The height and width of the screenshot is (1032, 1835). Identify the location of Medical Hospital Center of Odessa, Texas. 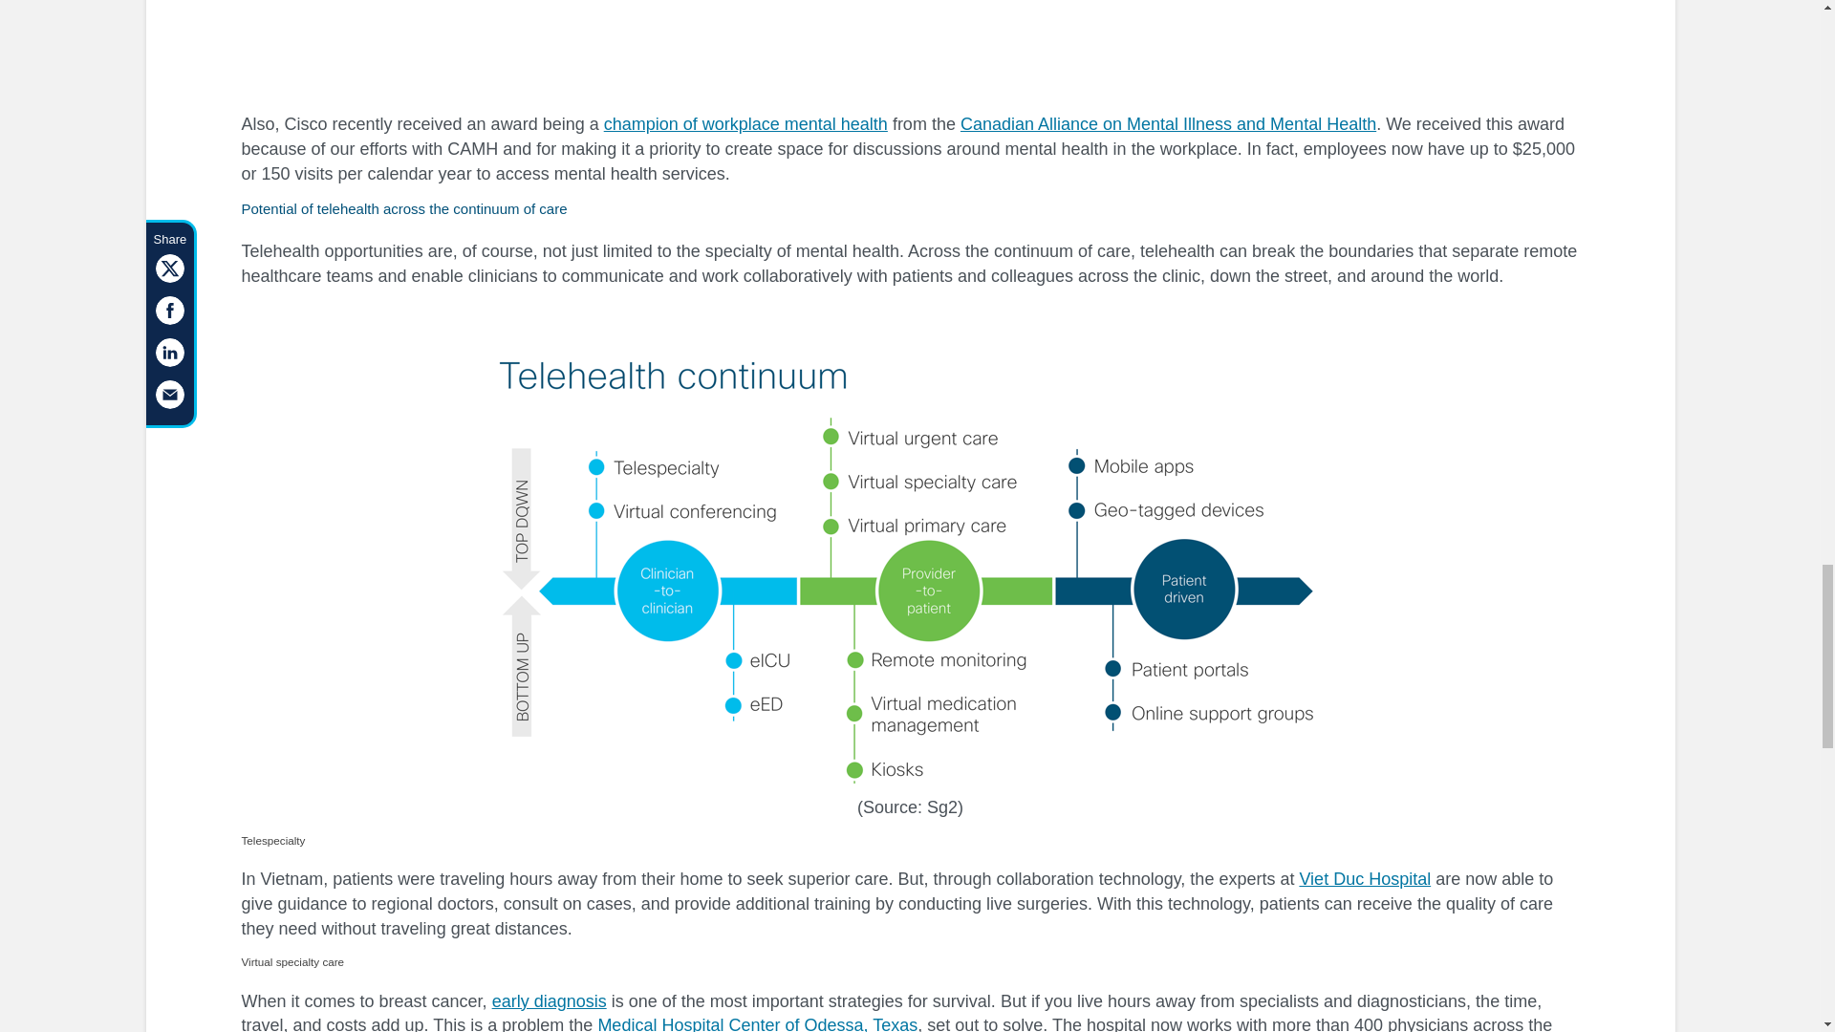
(757, 1023).